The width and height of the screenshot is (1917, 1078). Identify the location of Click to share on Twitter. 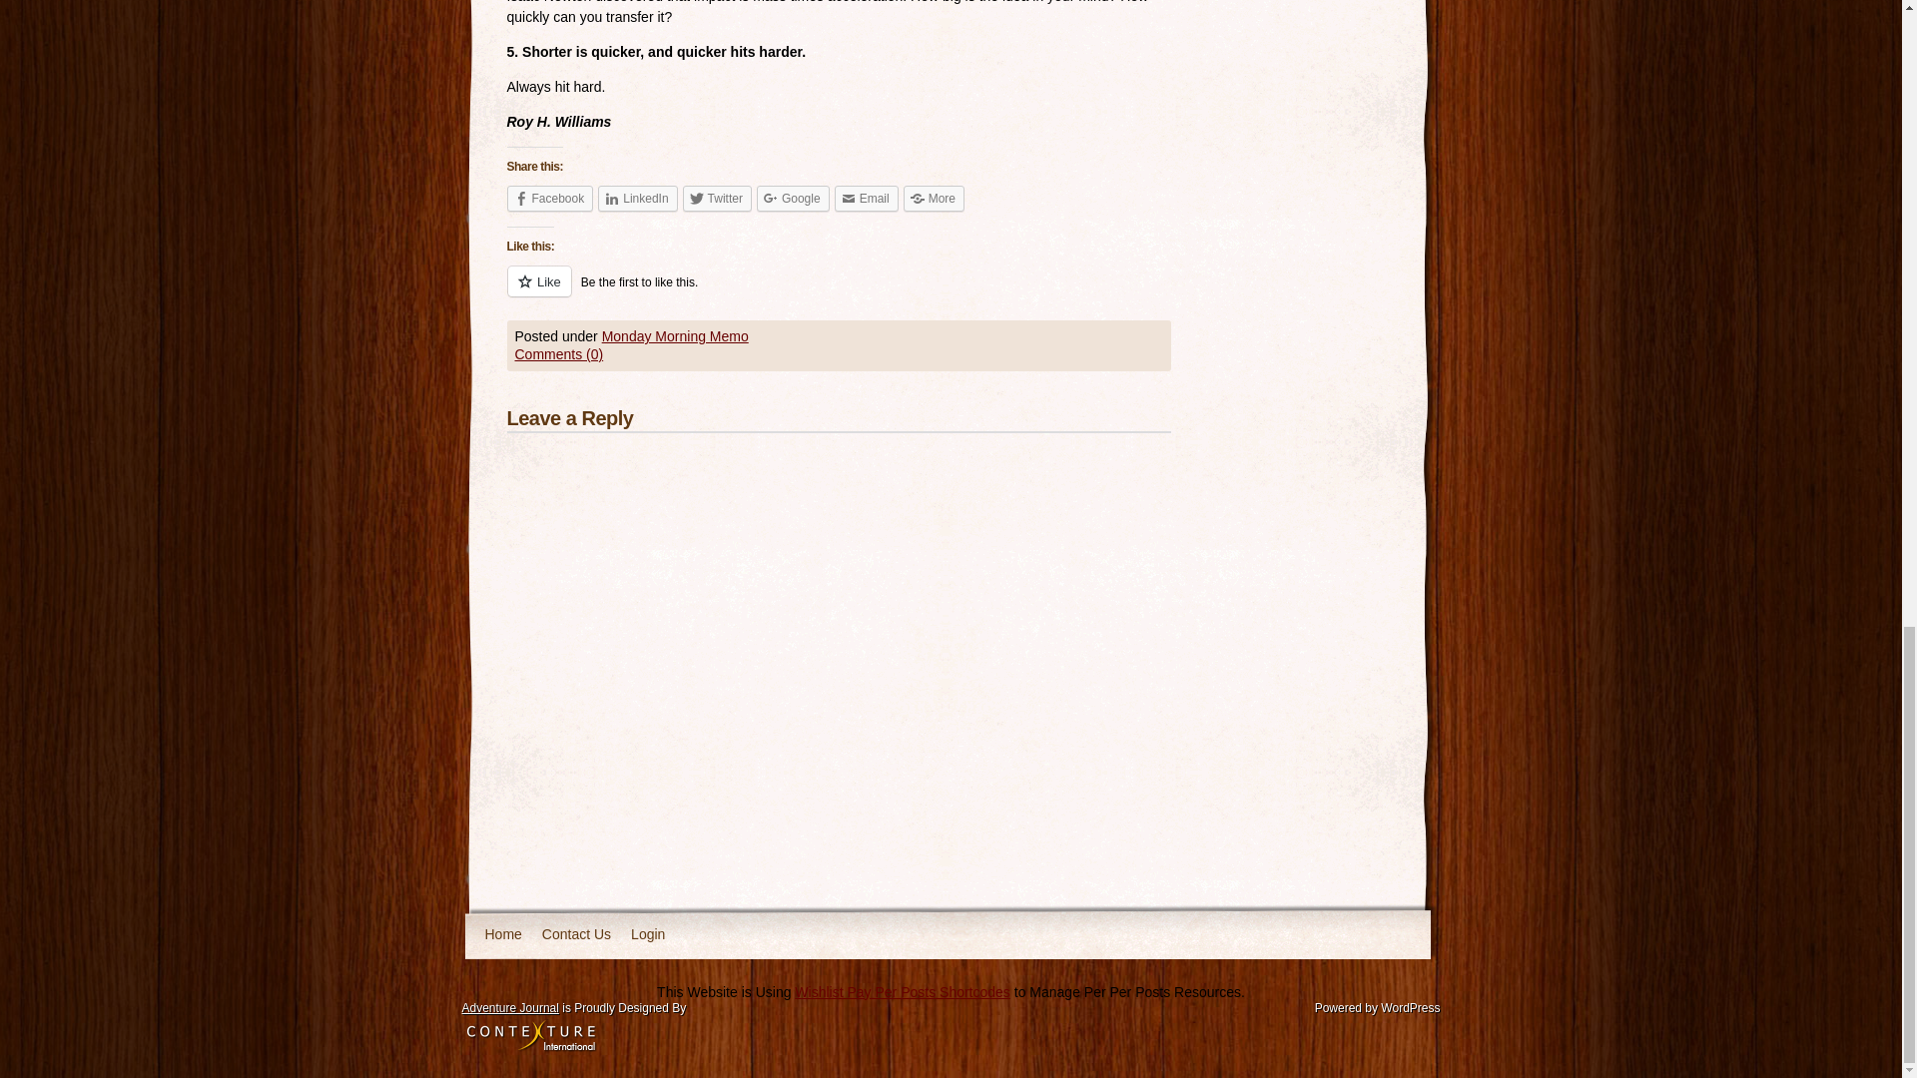
(717, 198).